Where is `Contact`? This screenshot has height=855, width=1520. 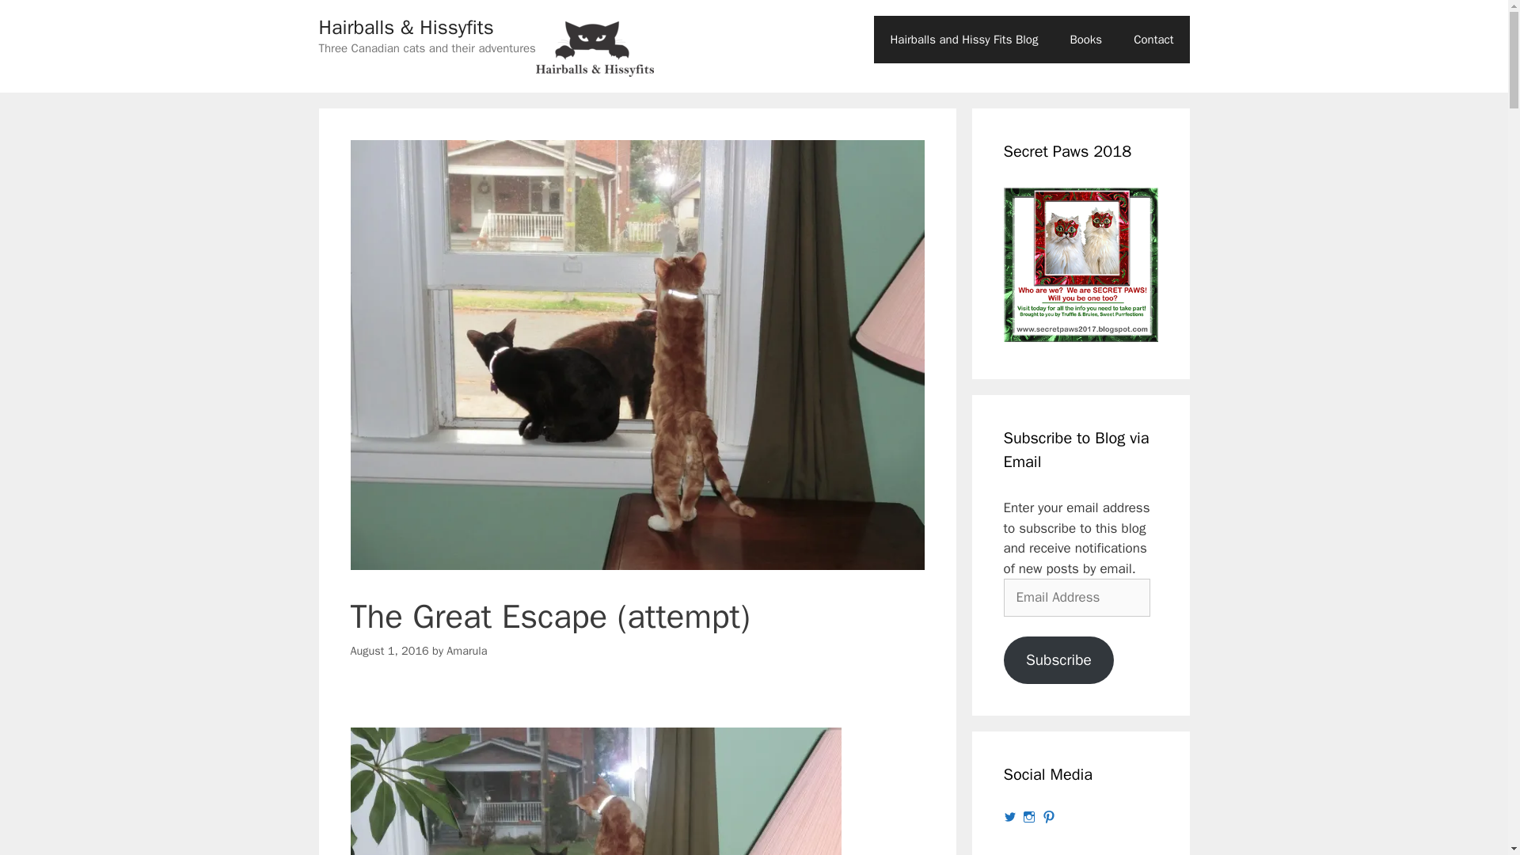 Contact is located at coordinates (1153, 40).